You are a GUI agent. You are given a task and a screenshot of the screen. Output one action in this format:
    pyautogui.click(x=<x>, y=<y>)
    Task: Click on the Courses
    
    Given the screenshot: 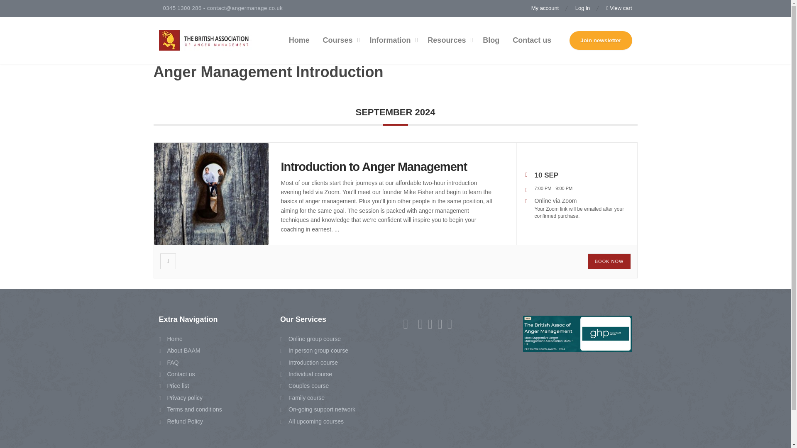 What is the action you would take?
    pyautogui.click(x=340, y=41)
    